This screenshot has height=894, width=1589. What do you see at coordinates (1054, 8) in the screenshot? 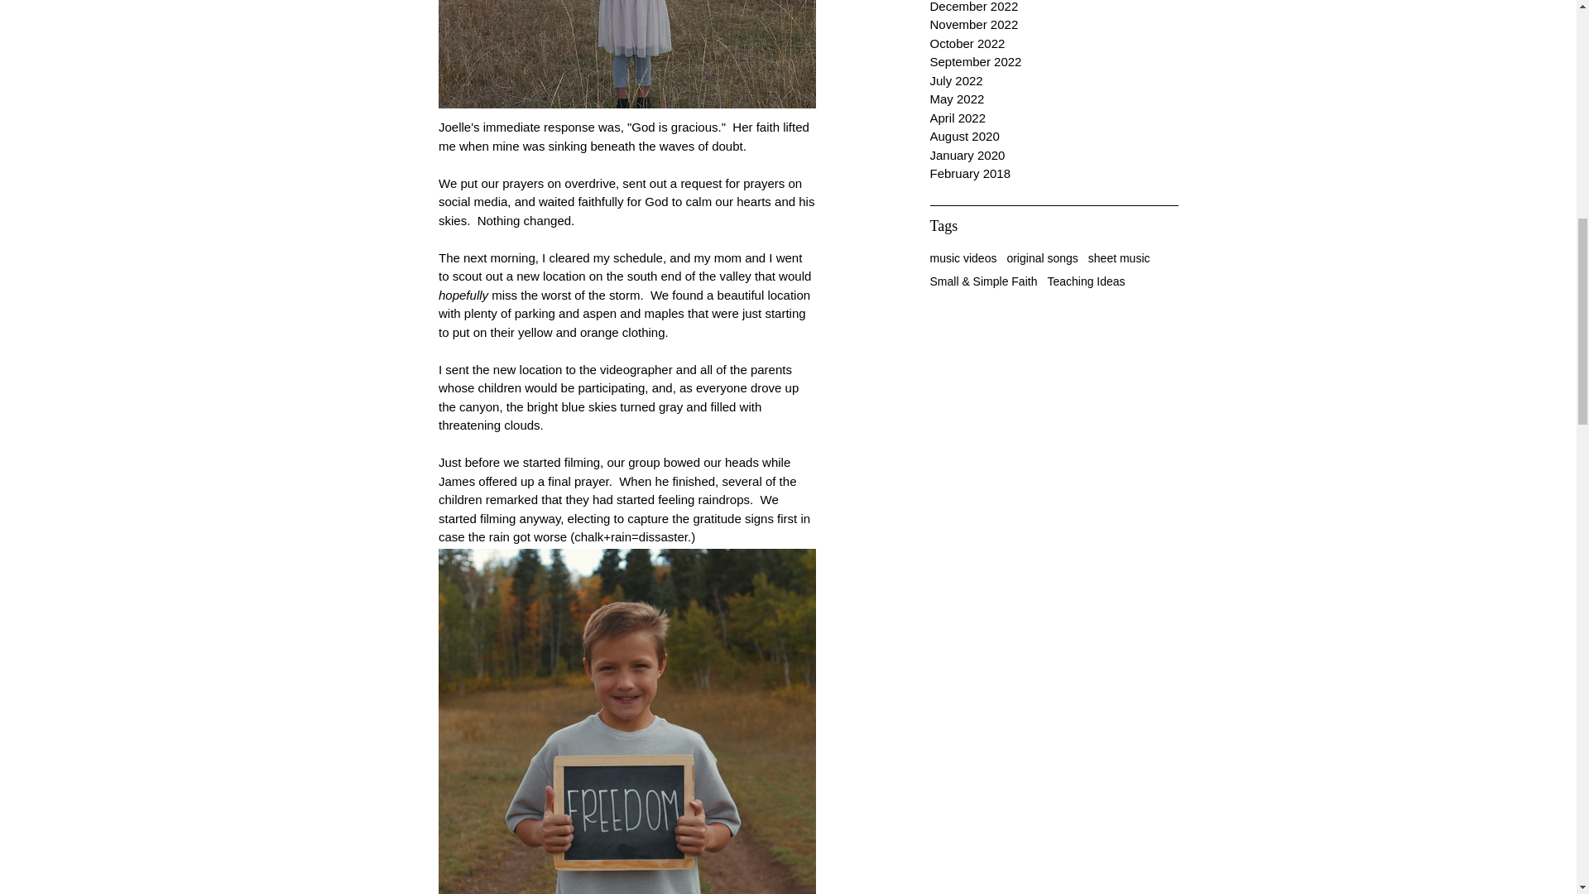
I see `December 2022` at bounding box center [1054, 8].